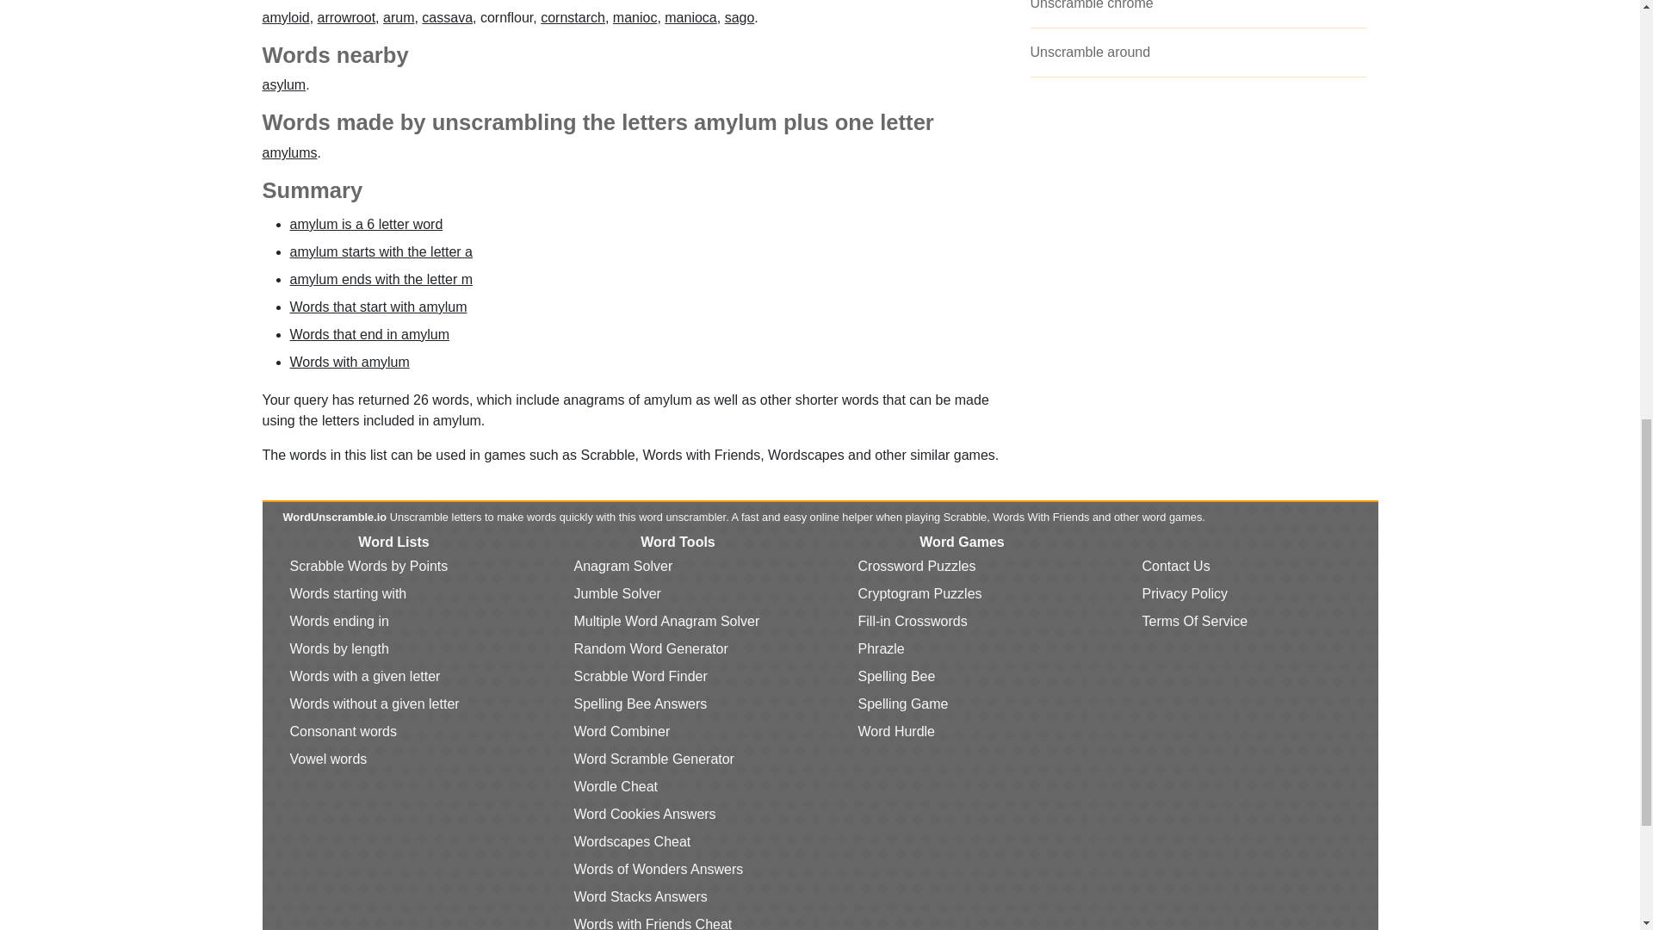 This screenshot has width=1653, height=930. What do you see at coordinates (346, 17) in the screenshot?
I see `arrowroot` at bounding box center [346, 17].